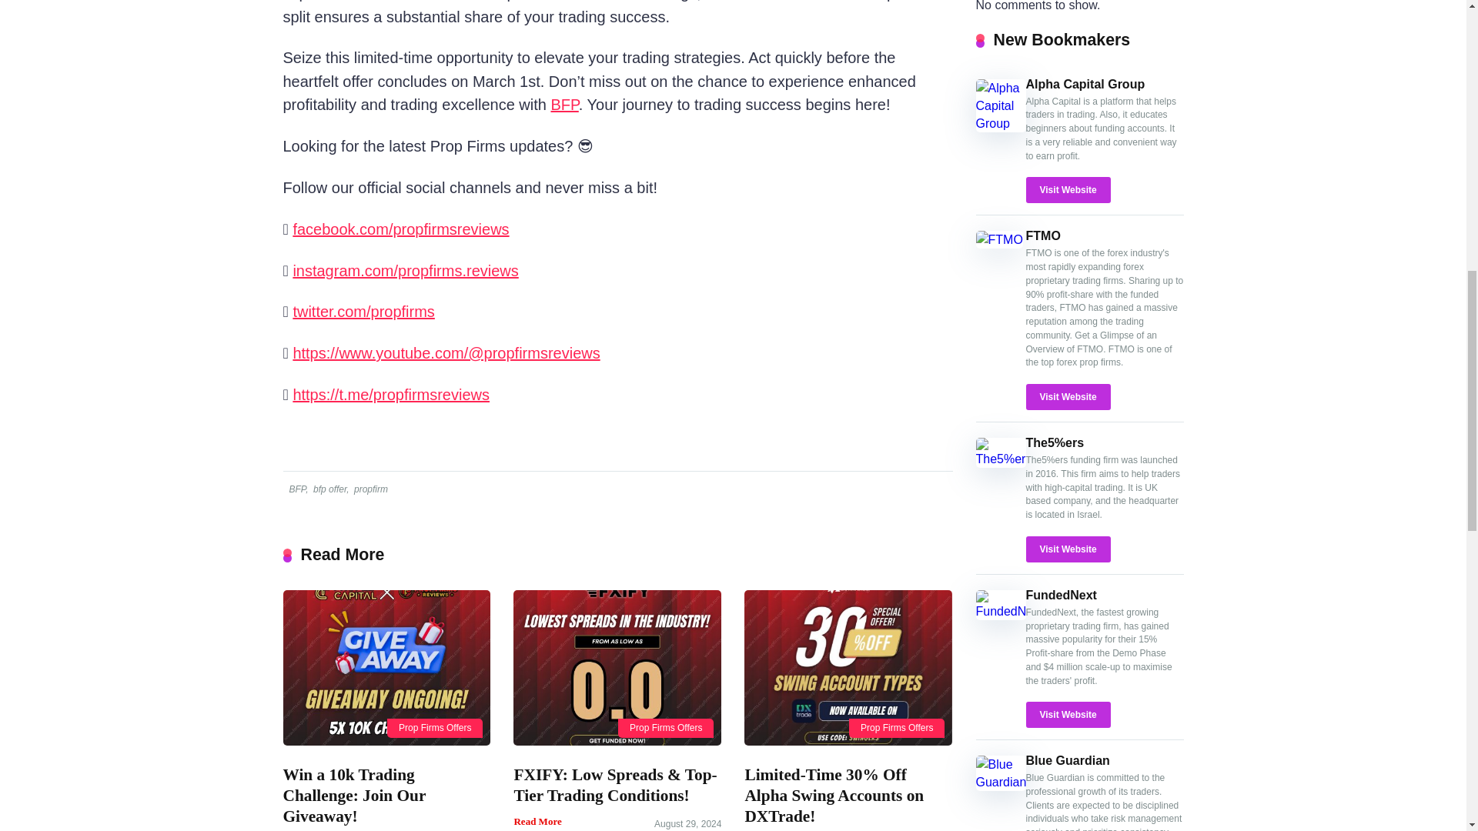  Describe the element at coordinates (296, 489) in the screenshot. I see `BFP` at that location.